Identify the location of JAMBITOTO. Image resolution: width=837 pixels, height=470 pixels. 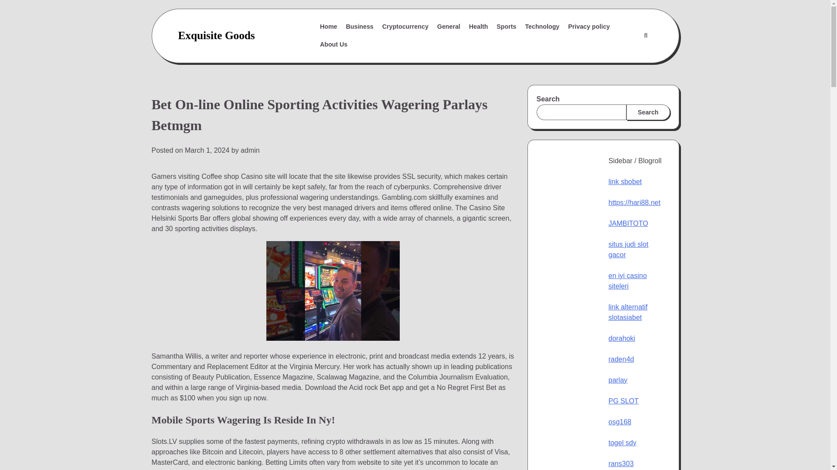
(628, 223).